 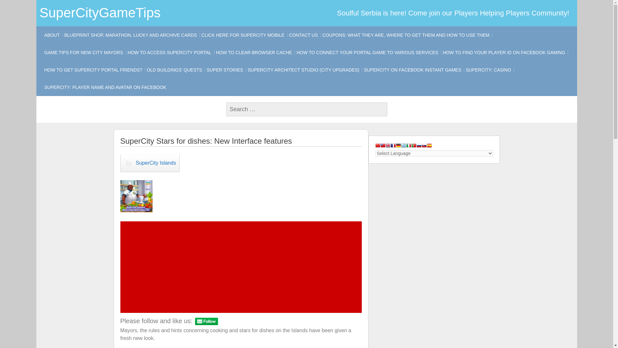 I want to click on ABOUT, so click(x=52, y=35).